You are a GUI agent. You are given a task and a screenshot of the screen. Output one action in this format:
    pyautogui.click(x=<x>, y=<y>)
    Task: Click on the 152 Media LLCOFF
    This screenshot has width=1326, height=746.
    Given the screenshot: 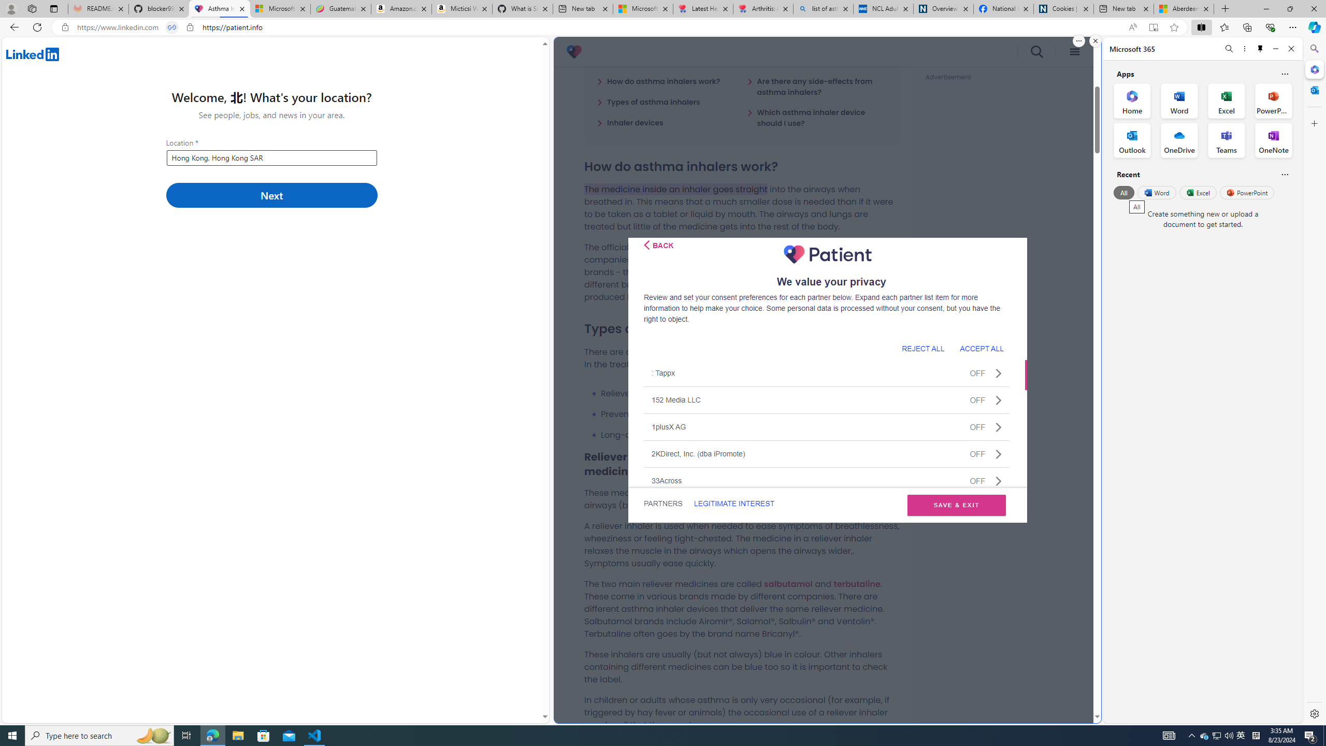 What is the action you would take?
    pyautogui.click(x=827, y=400)
    